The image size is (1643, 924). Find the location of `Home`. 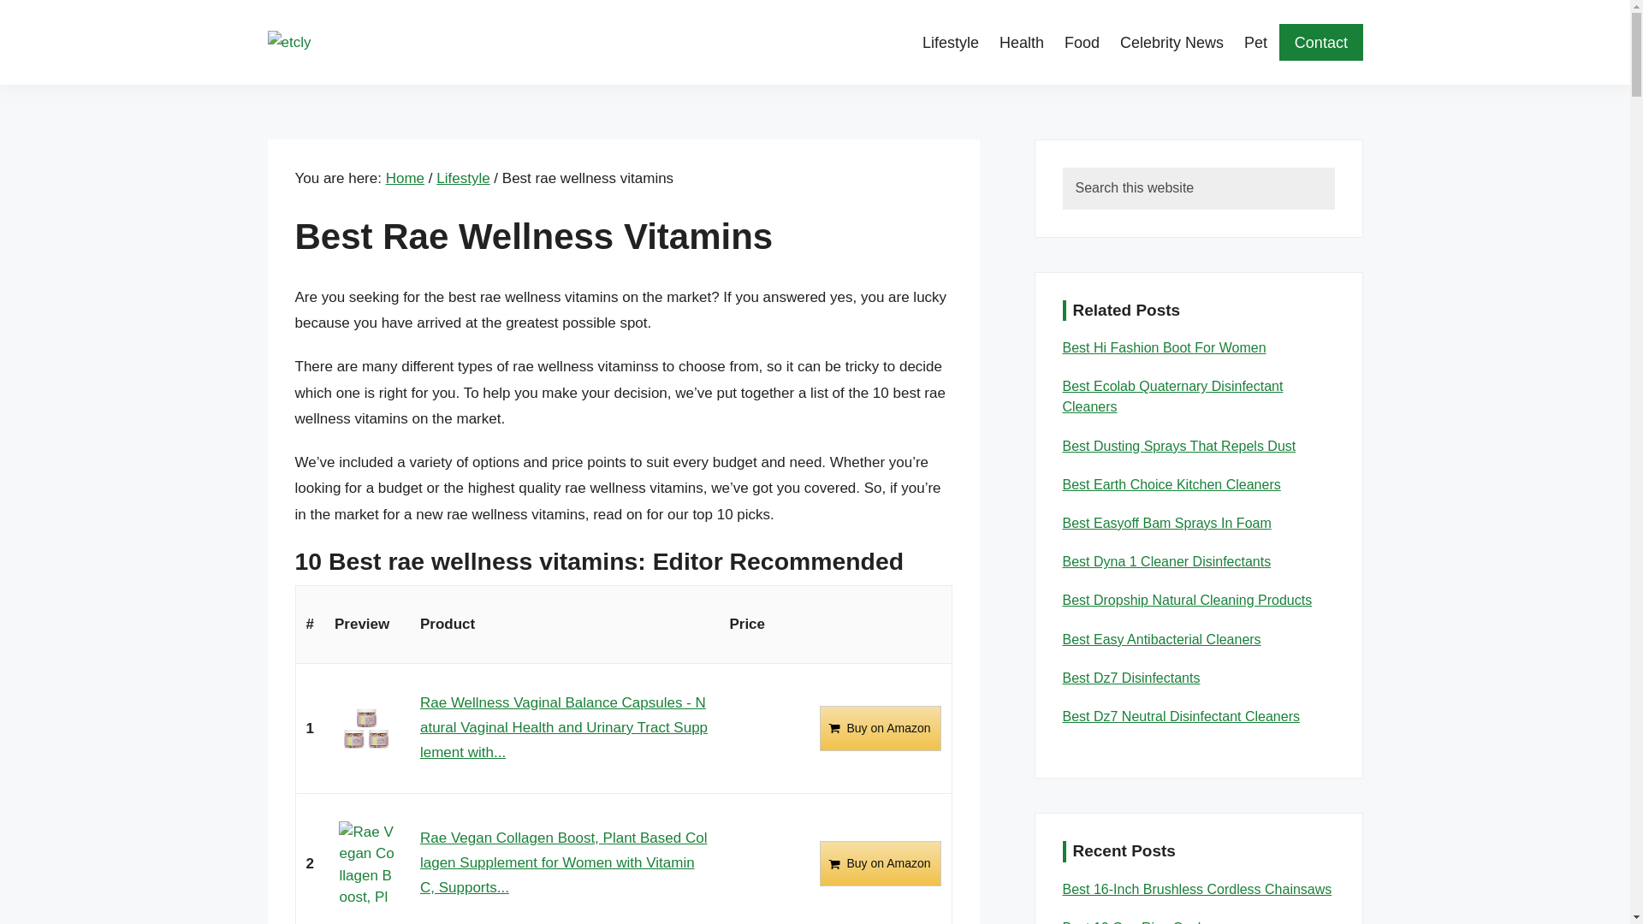

Home is located at coordinates (405, 178).